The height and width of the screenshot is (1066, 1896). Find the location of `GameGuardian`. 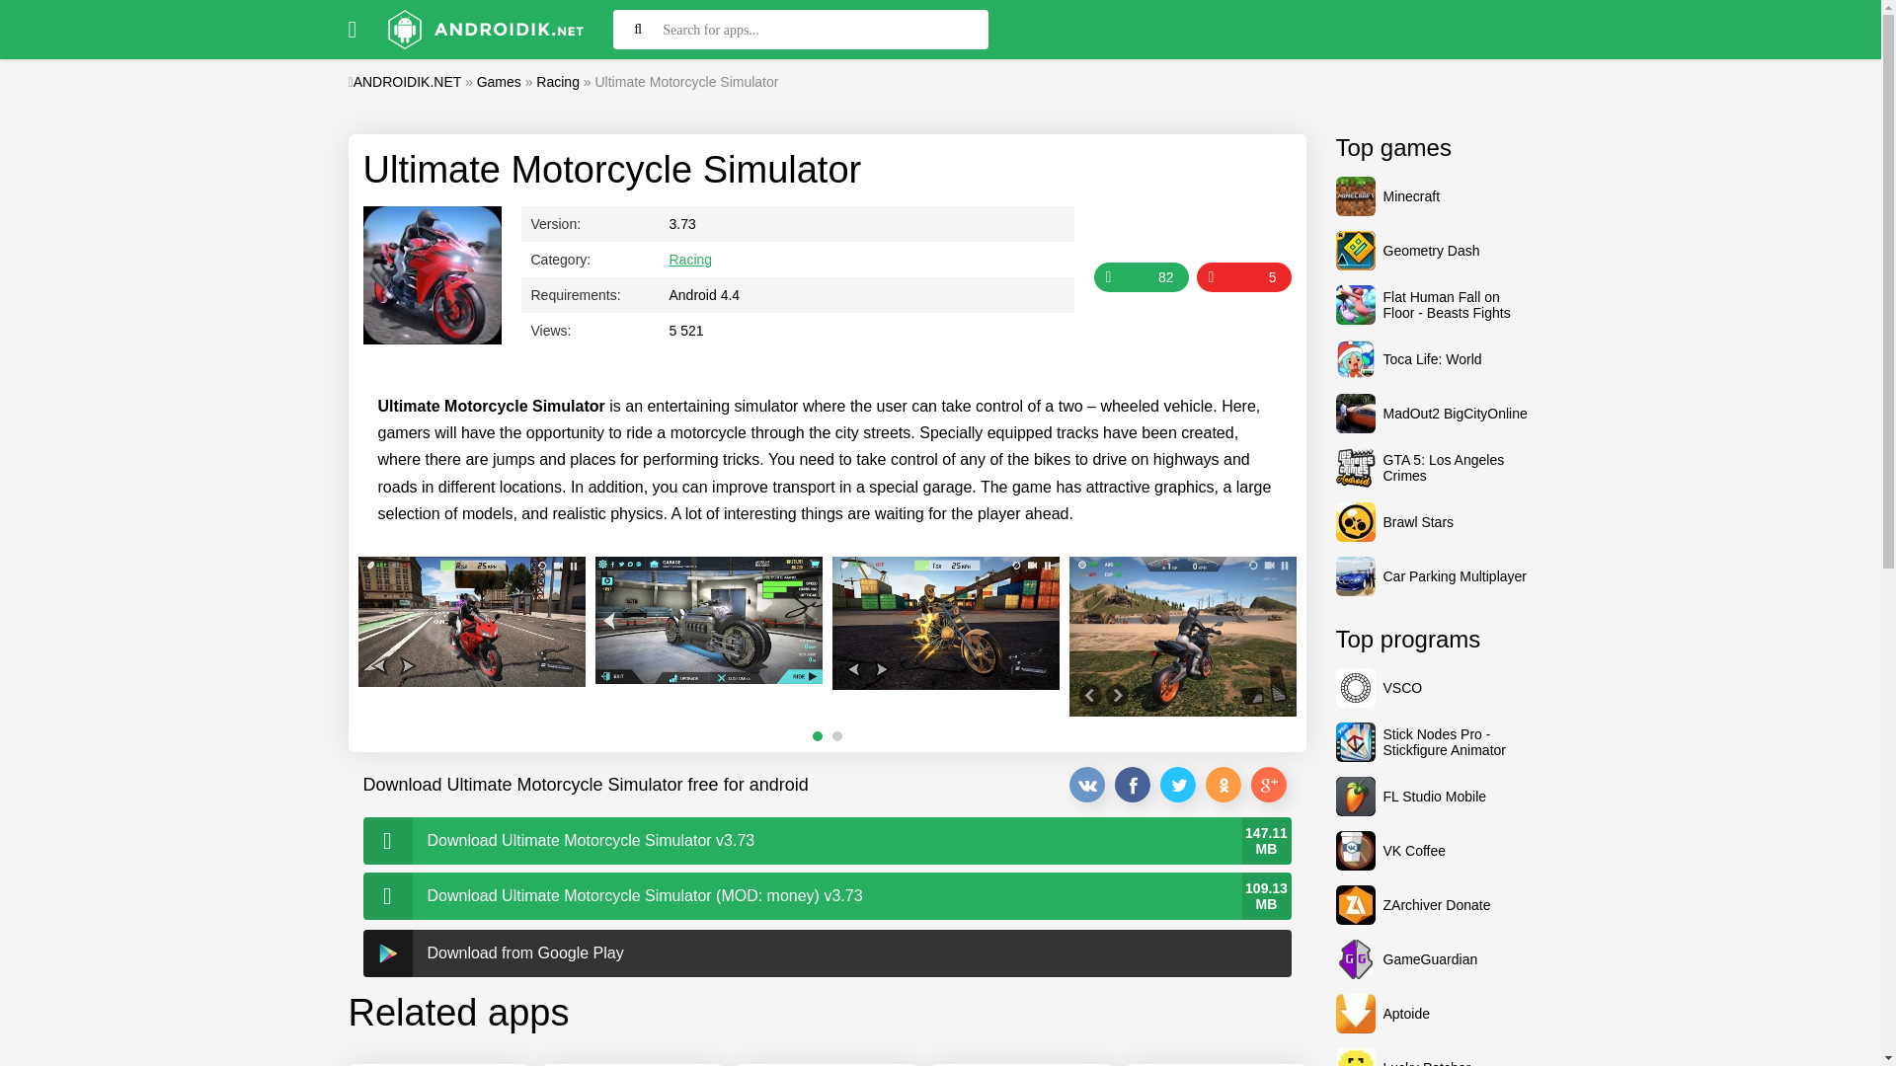

GameGuardian is located at coordinates (1433, 959).